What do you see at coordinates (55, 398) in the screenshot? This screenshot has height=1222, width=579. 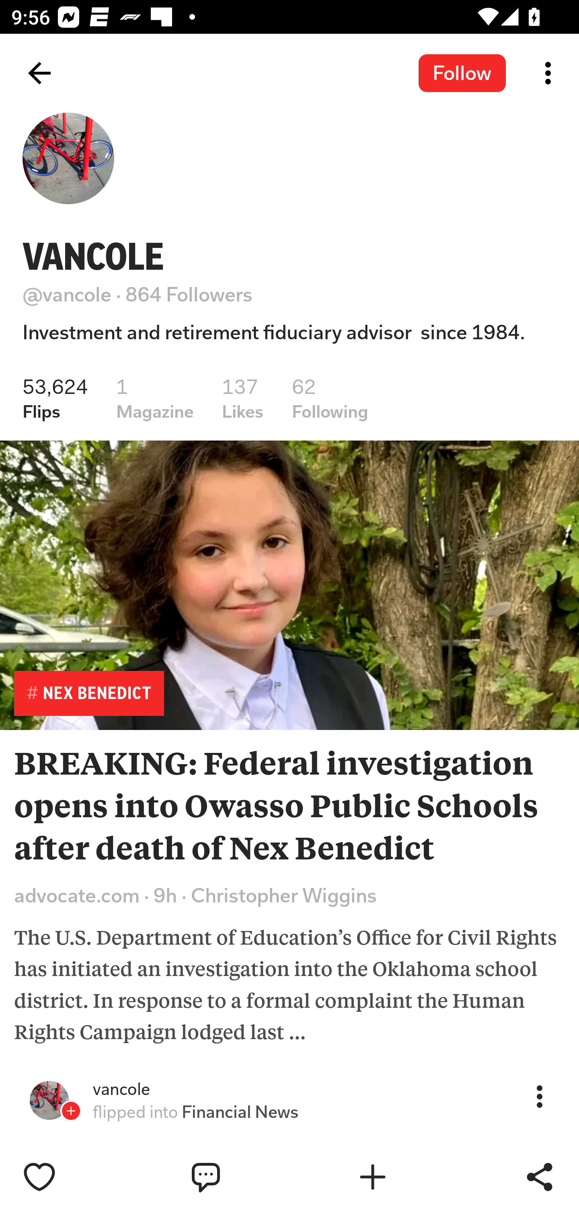 I see `53,624 Flips` at bounding box center [55, 398].